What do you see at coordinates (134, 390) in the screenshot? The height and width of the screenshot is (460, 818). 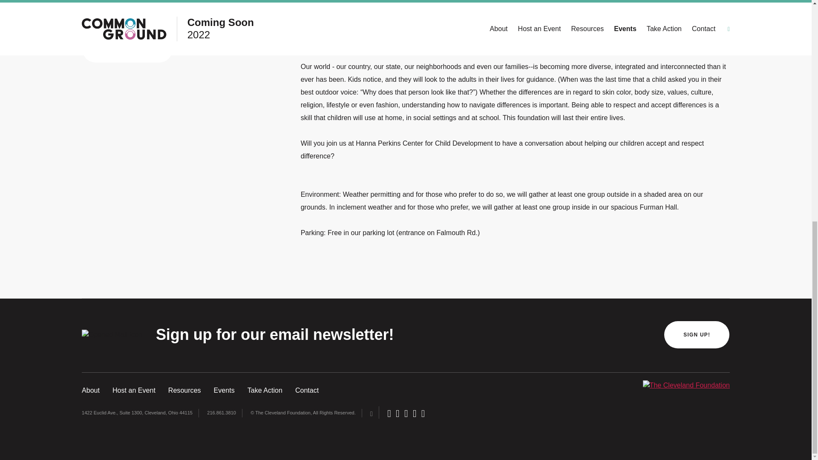 I see `Host an Event` at bounding box center [134, 390].